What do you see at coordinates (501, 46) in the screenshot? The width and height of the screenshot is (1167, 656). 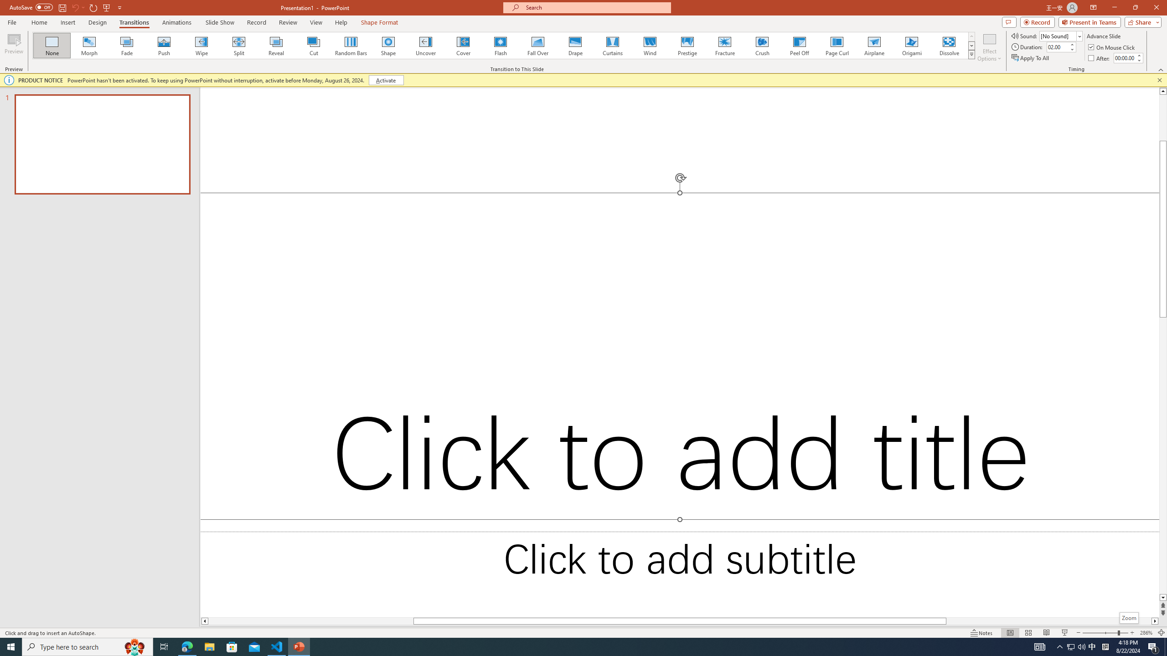 I see `Flash` at bounding box center [501, 46].